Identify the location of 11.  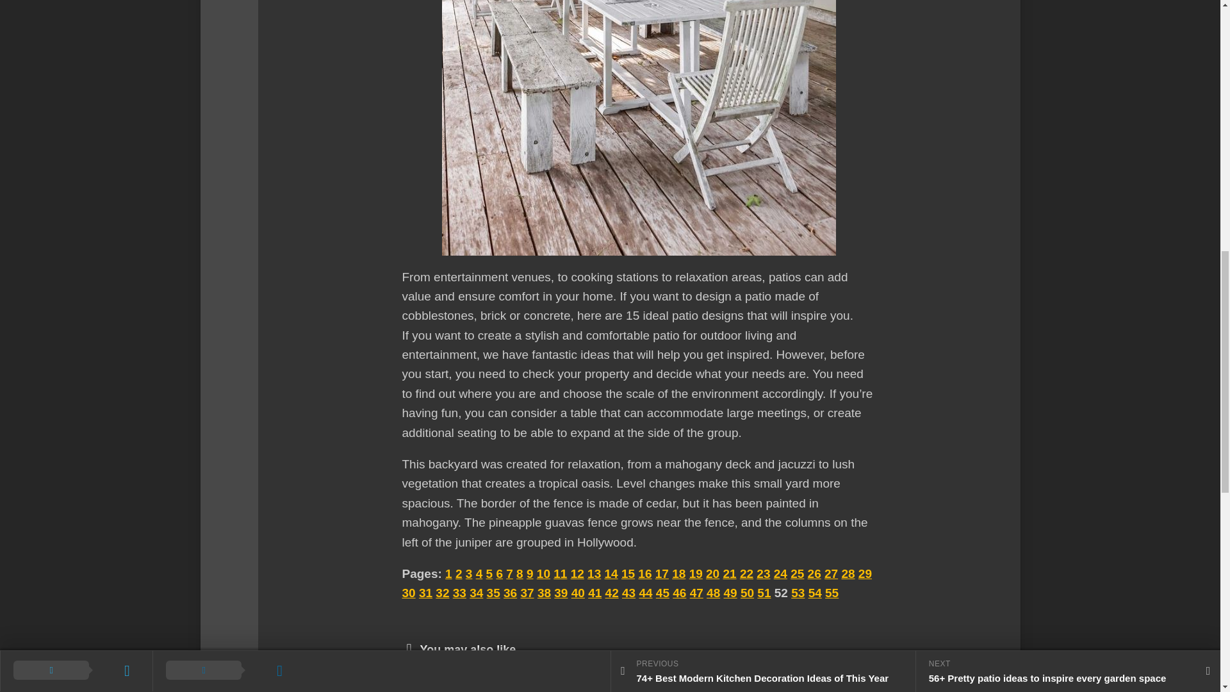
(560, 573).